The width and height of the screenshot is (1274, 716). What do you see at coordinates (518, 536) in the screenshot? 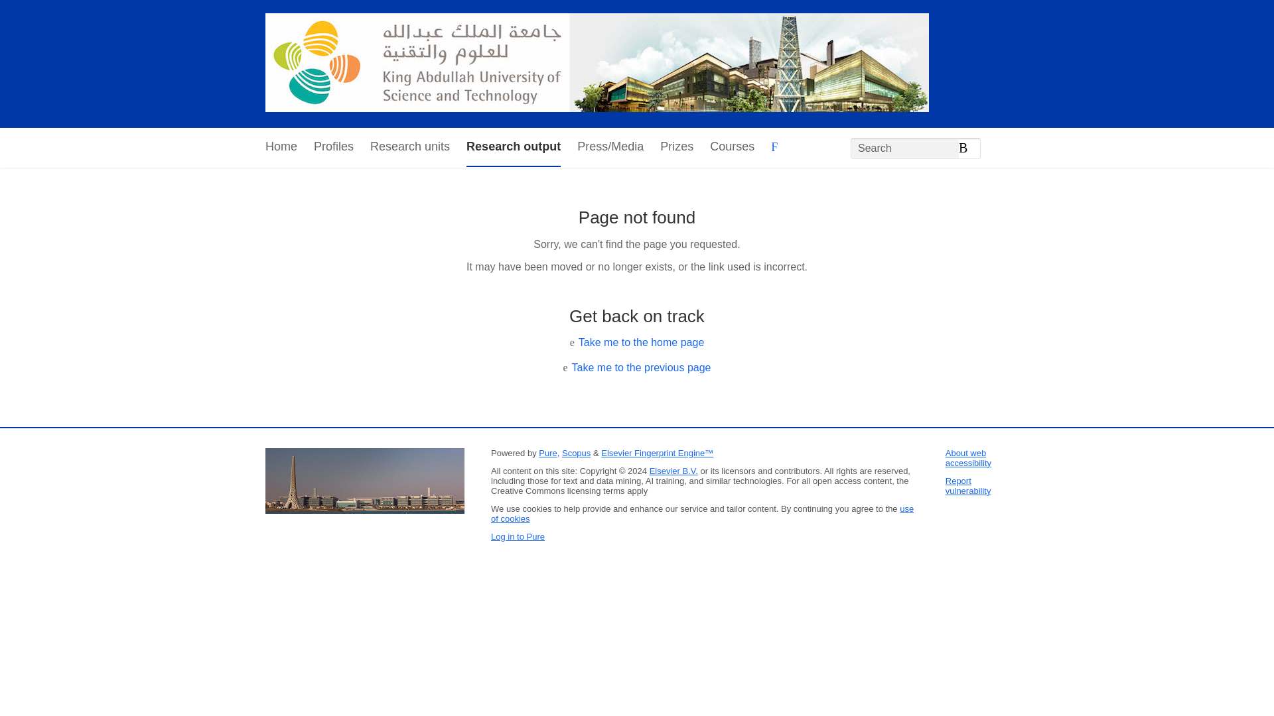
I see `Log in to Pure` at bounding box center [518, 536].